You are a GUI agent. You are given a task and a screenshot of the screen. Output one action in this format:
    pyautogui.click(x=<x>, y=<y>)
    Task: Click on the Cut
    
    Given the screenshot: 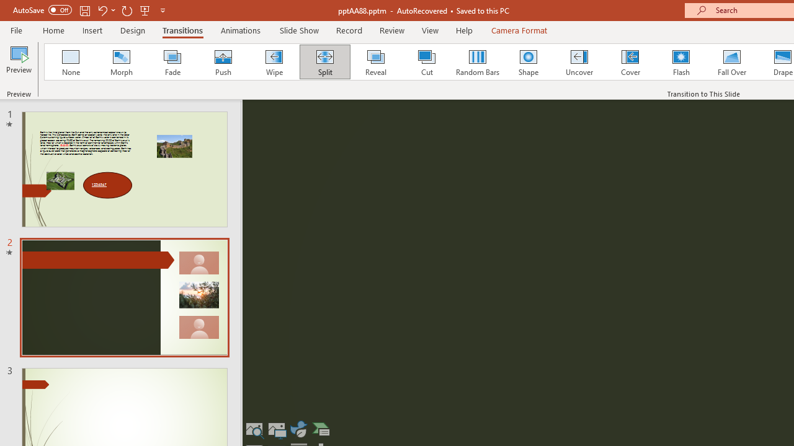 What is the action you would take?
    pyautogui.click(x=427, y=62)
    